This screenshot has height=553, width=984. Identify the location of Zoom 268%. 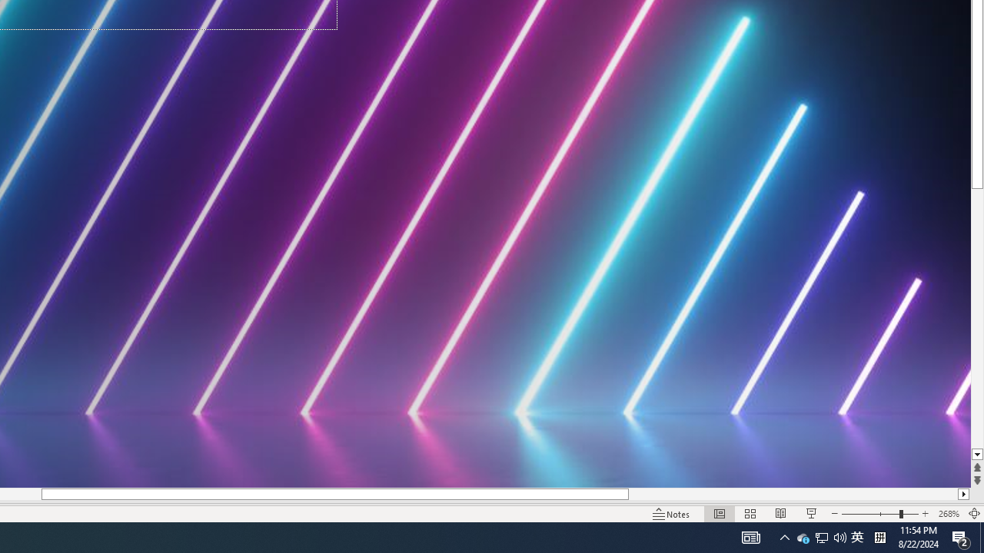
(949, 513).